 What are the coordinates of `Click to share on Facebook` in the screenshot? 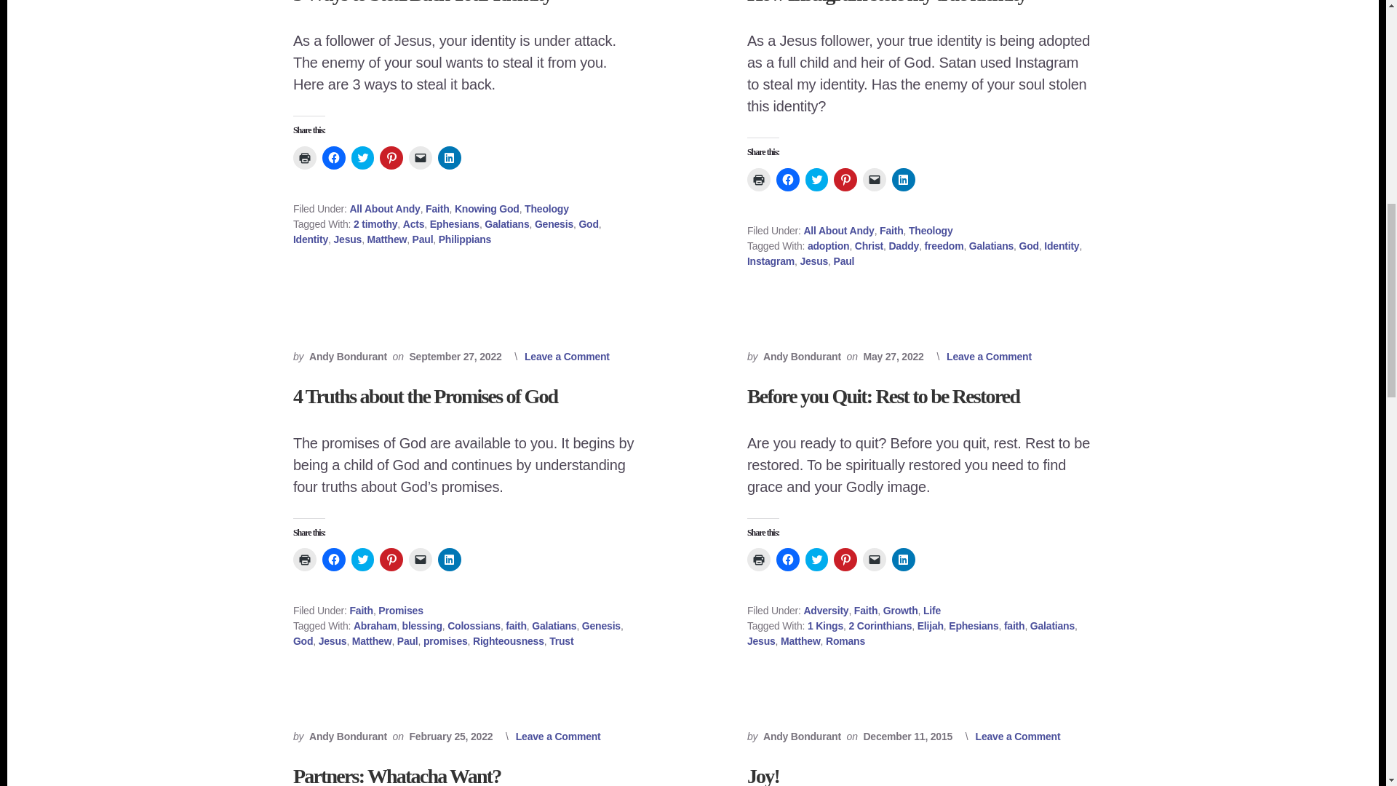 It's located at (333, 157).